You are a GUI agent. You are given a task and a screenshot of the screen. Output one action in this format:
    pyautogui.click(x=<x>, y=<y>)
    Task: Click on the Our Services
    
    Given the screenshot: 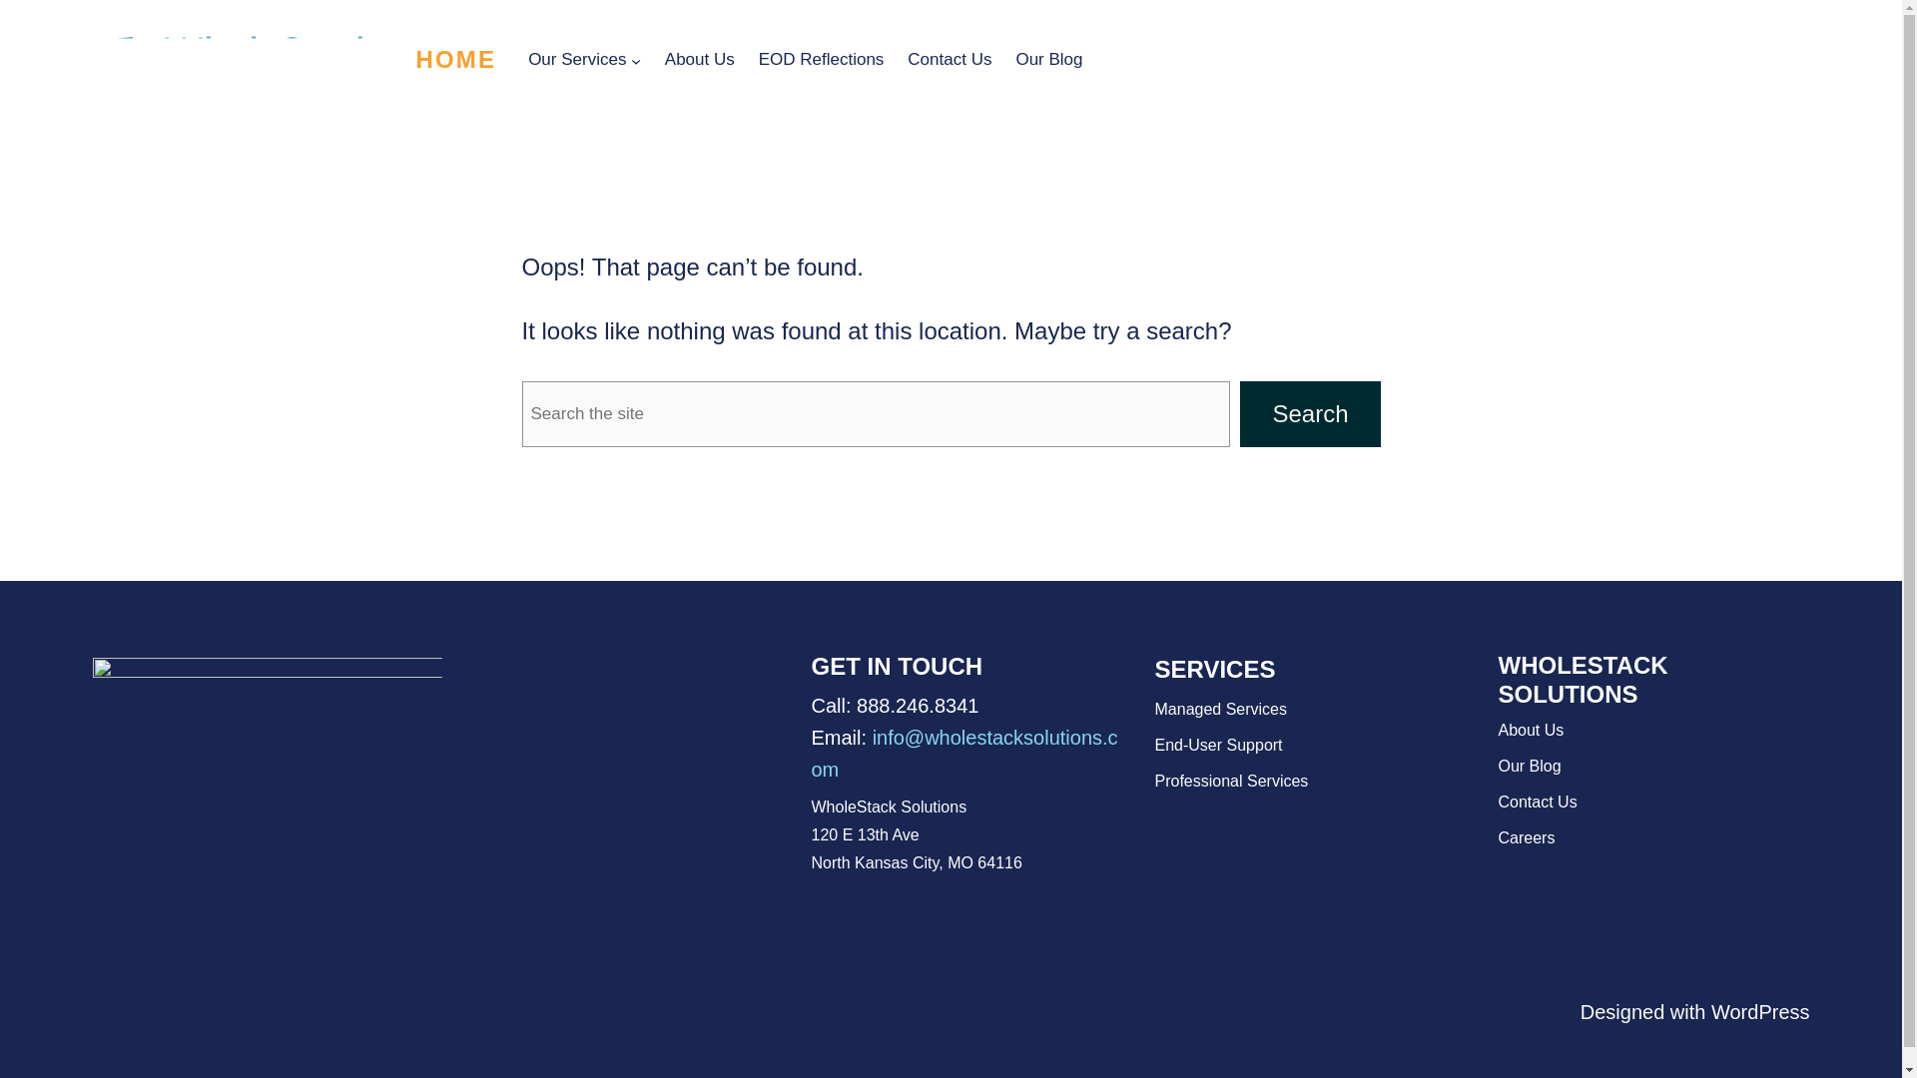 What is the action you would take?
    pyautogui.click(x=577, y=60)
    